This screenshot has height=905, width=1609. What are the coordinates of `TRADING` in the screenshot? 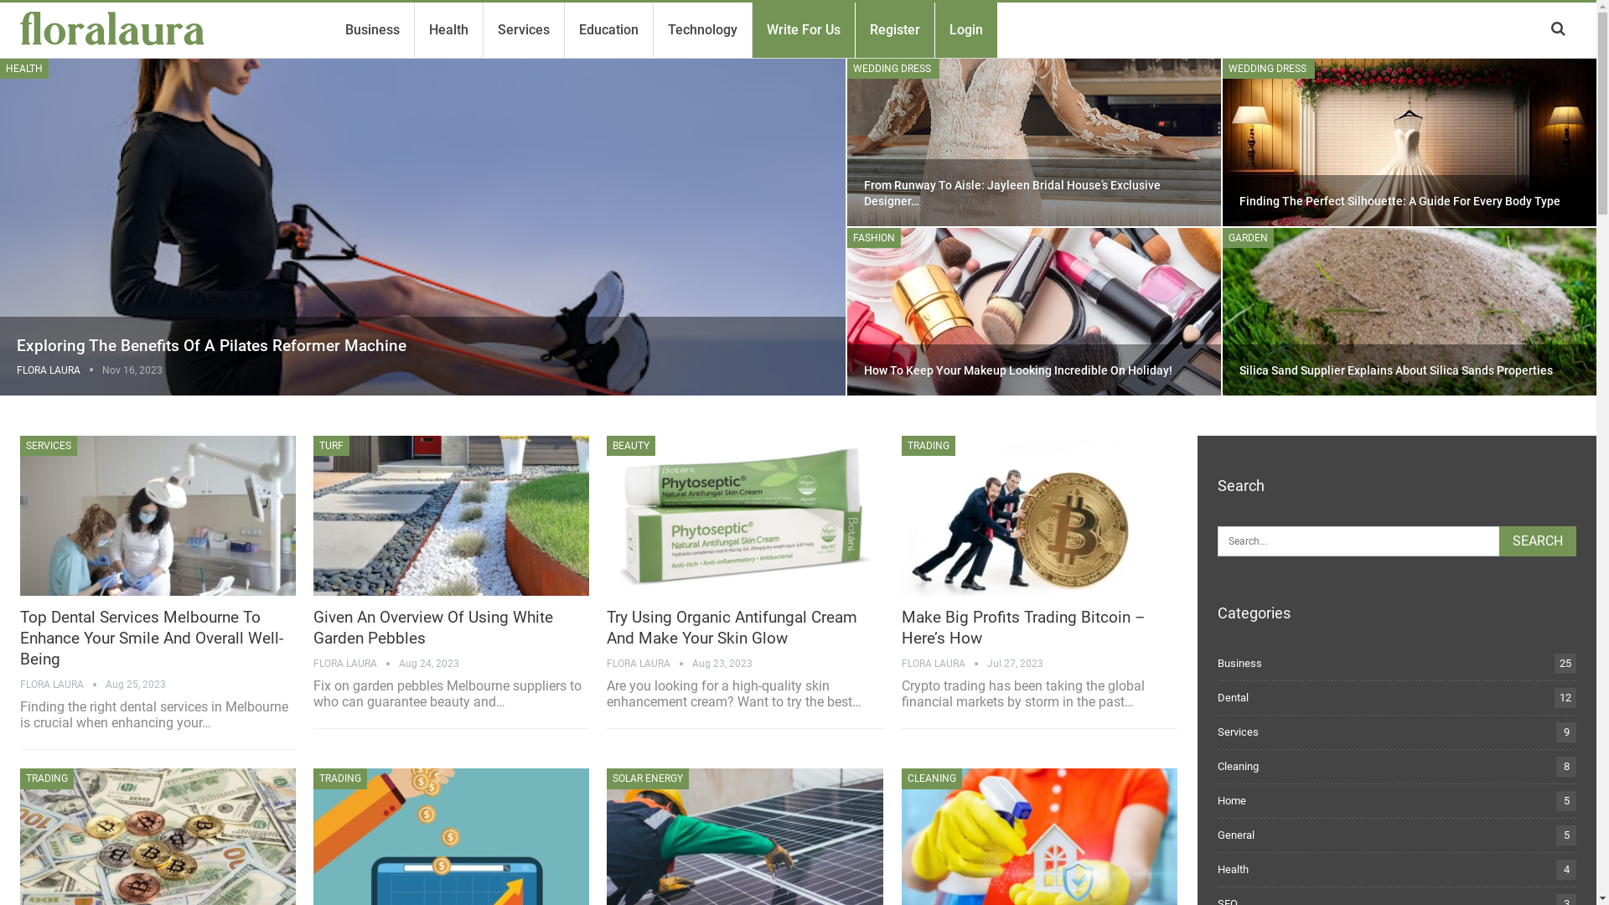 It's located at (47, 778).